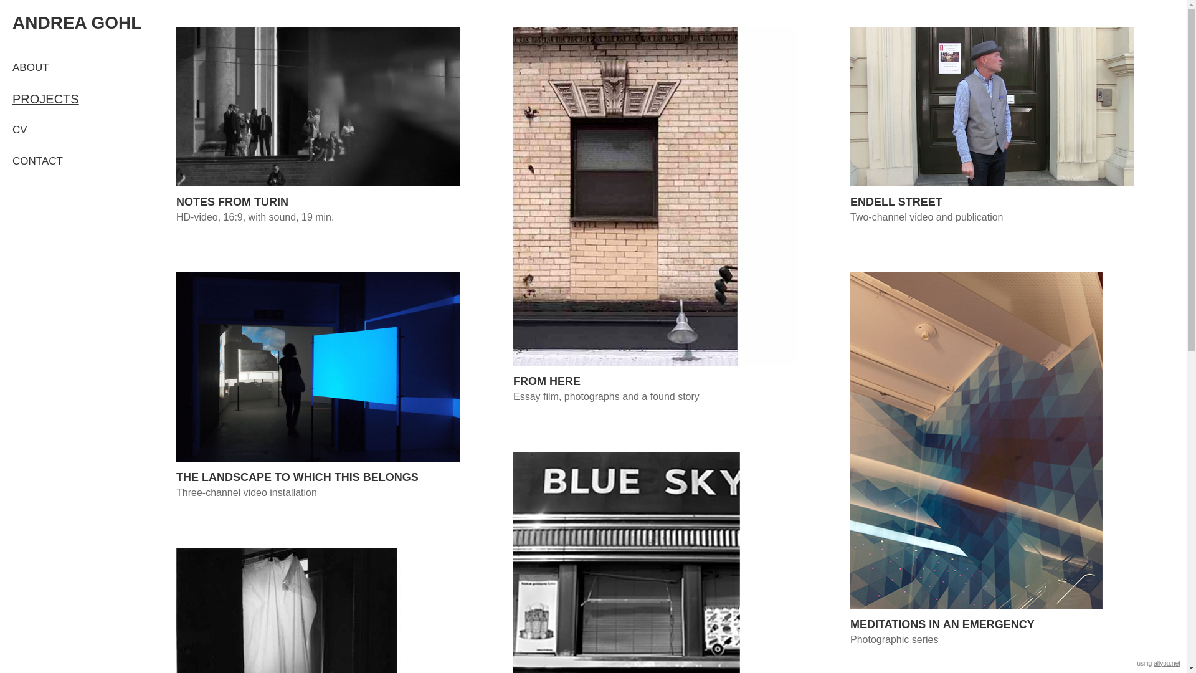  What do you see at coordinates (655, 216) in the screenshot?
I see `FROM HERE
Essay film, photographs and a found story` at bounding box center [655, 216].